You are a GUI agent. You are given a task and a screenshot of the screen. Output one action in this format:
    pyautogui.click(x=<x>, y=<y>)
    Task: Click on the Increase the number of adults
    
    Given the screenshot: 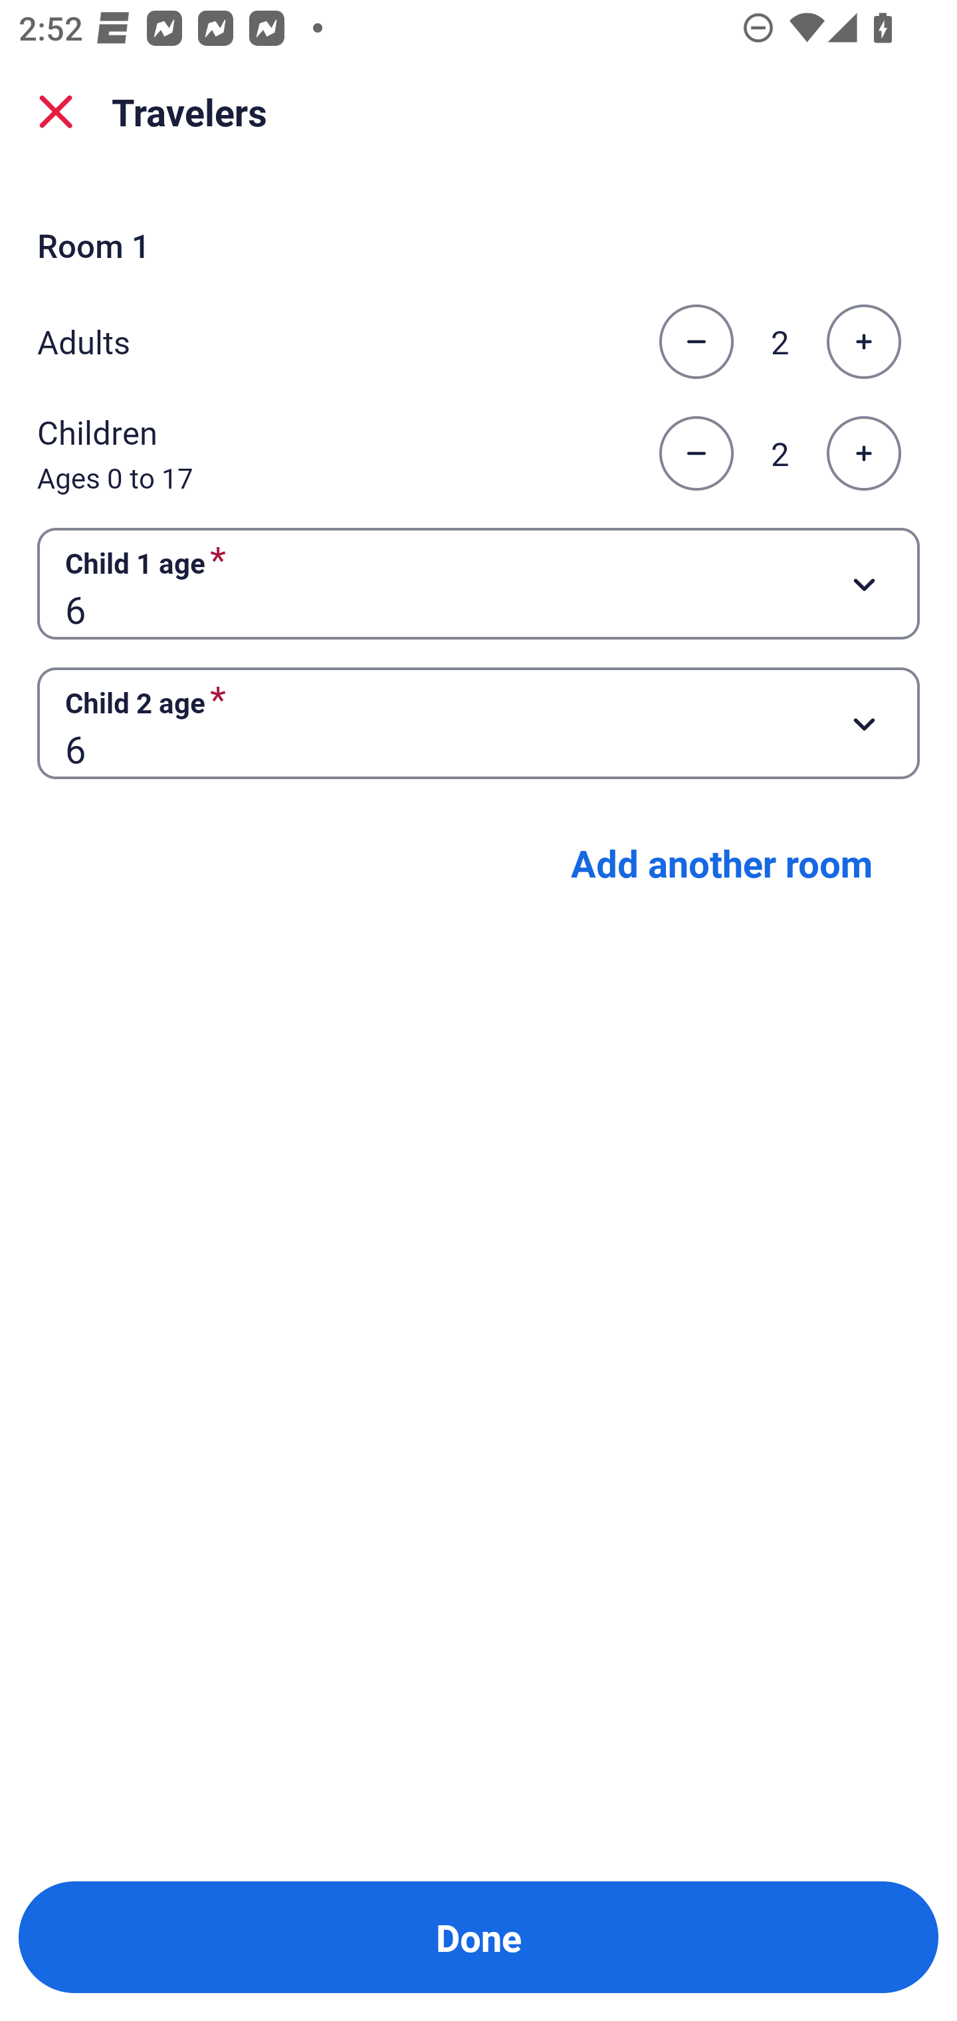 What is the action you would take?
    pyautogui.click(x=863, y=341)
    